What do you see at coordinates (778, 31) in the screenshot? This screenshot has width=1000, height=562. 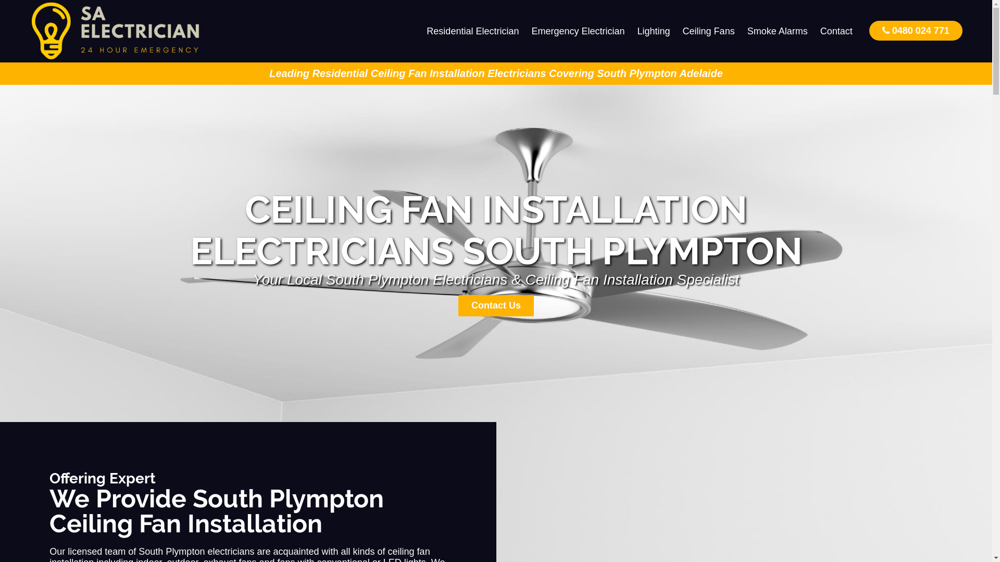 I see `Smoke Alarms` at bounding box center [778, 31].